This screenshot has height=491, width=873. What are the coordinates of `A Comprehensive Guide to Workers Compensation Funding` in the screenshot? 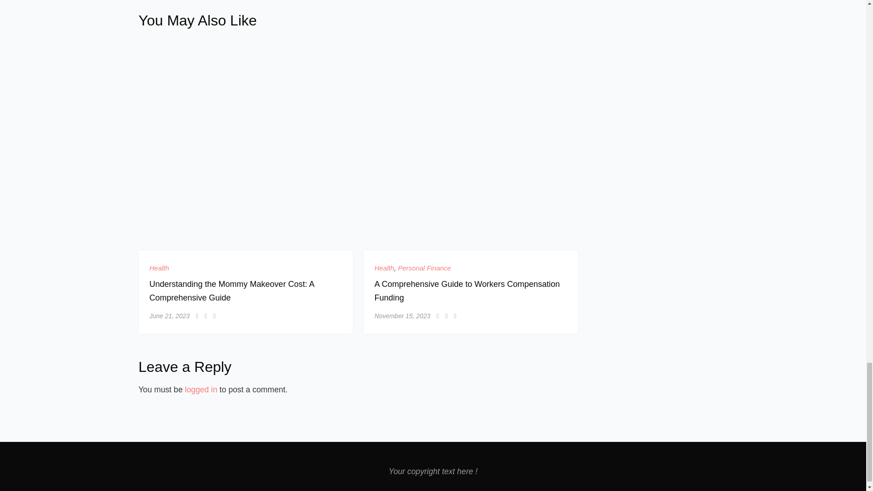 It's located at (467, 291).